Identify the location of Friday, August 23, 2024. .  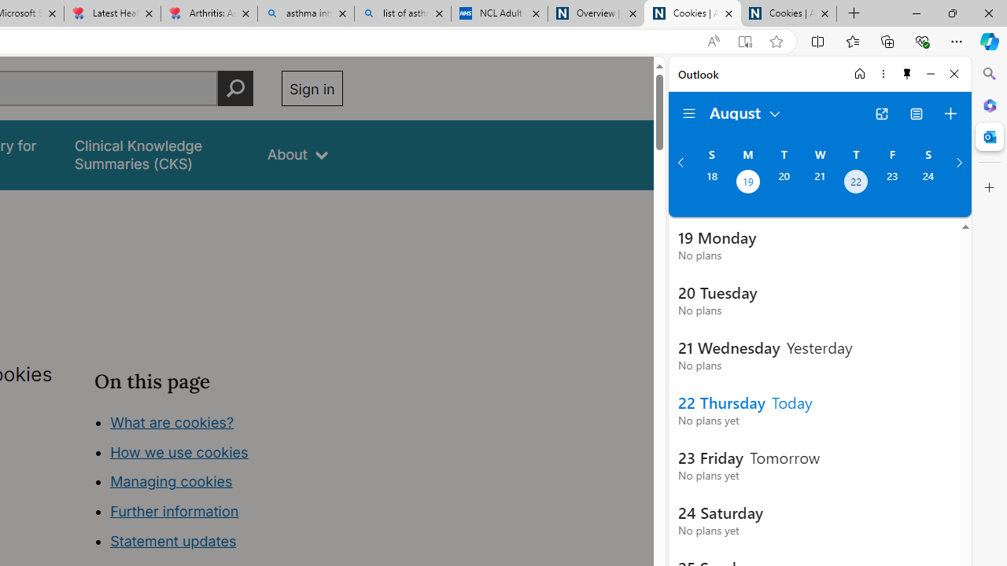
(892, 183).